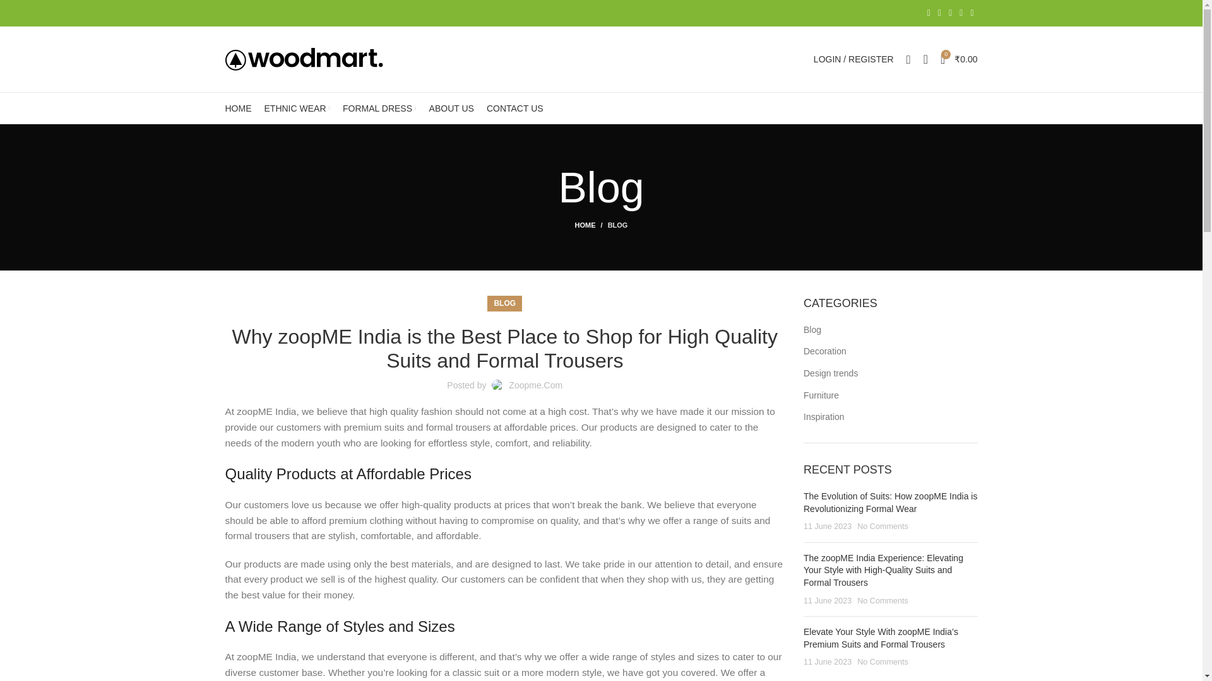 The image size is (1212, 681). What do you see at coordinates (789, 257) in the screenshot?
I see `Log in` at bounding box center [789, 257].